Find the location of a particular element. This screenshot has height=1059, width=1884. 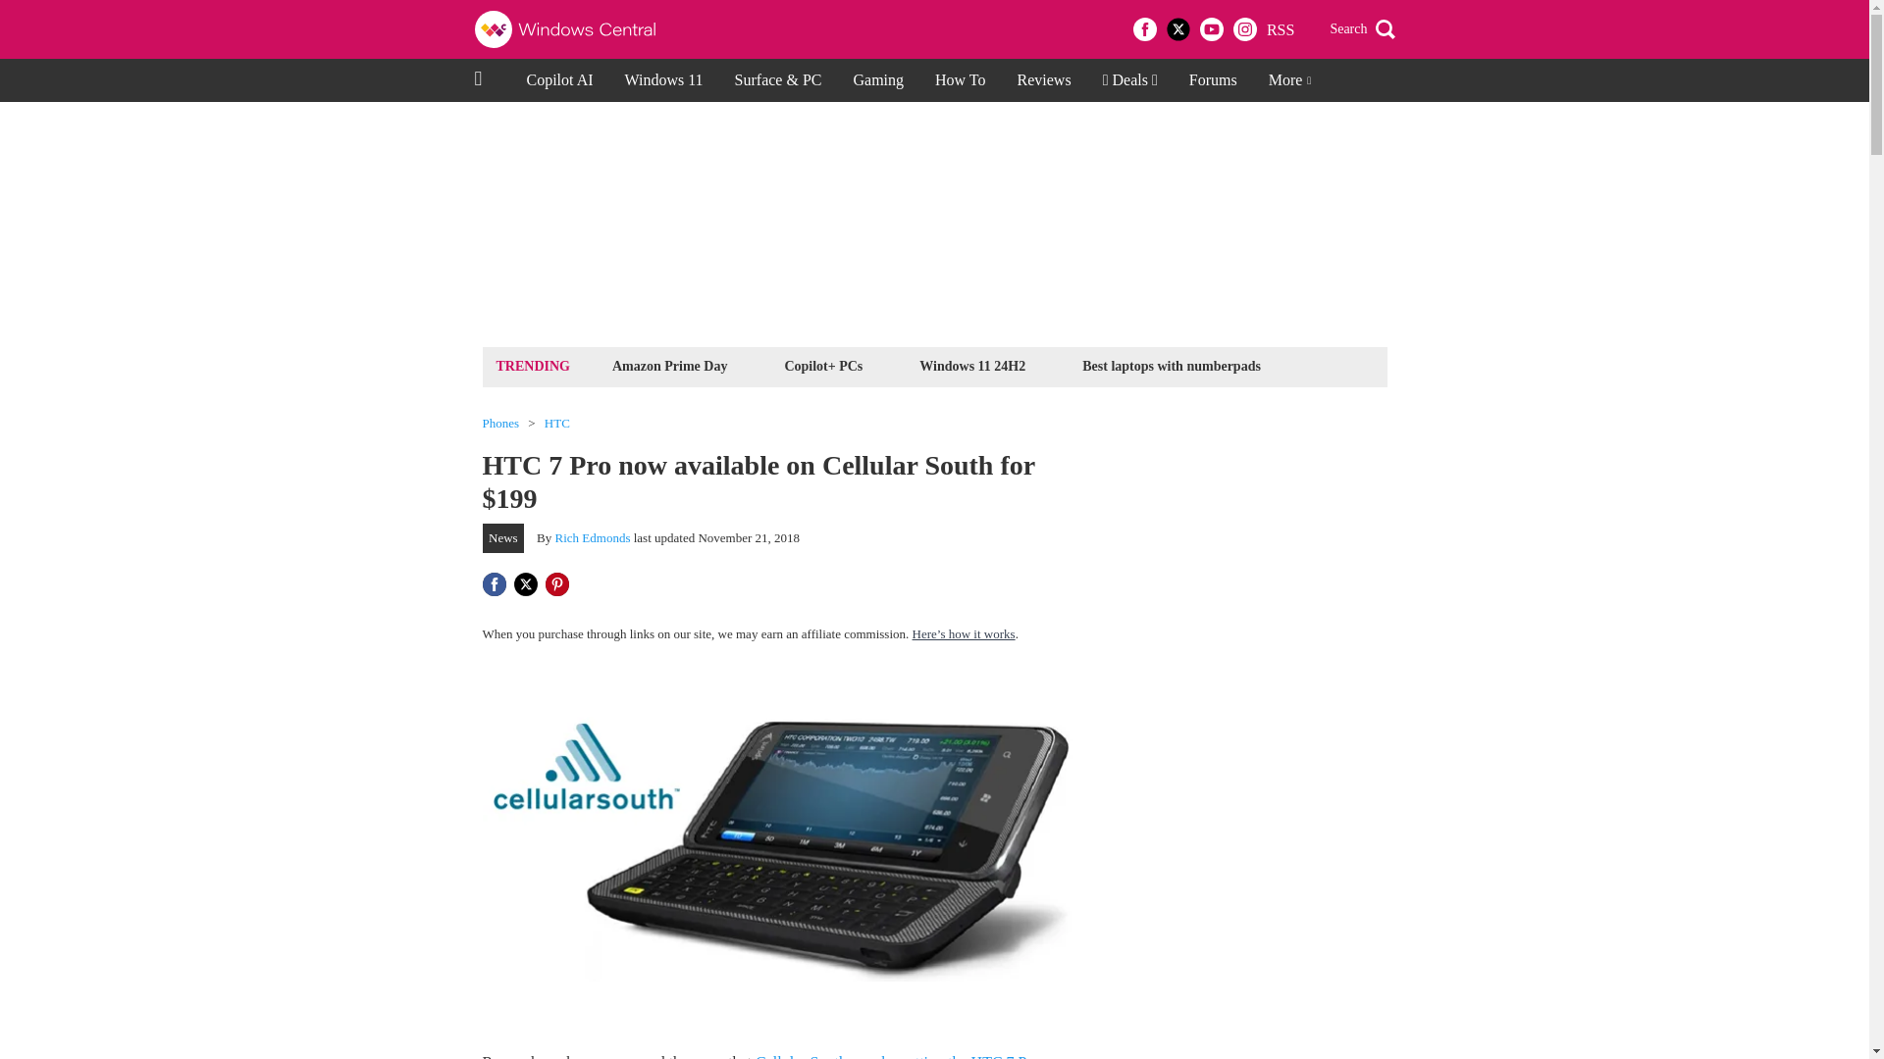

Windows 11 is located at coordinates (663, 80).